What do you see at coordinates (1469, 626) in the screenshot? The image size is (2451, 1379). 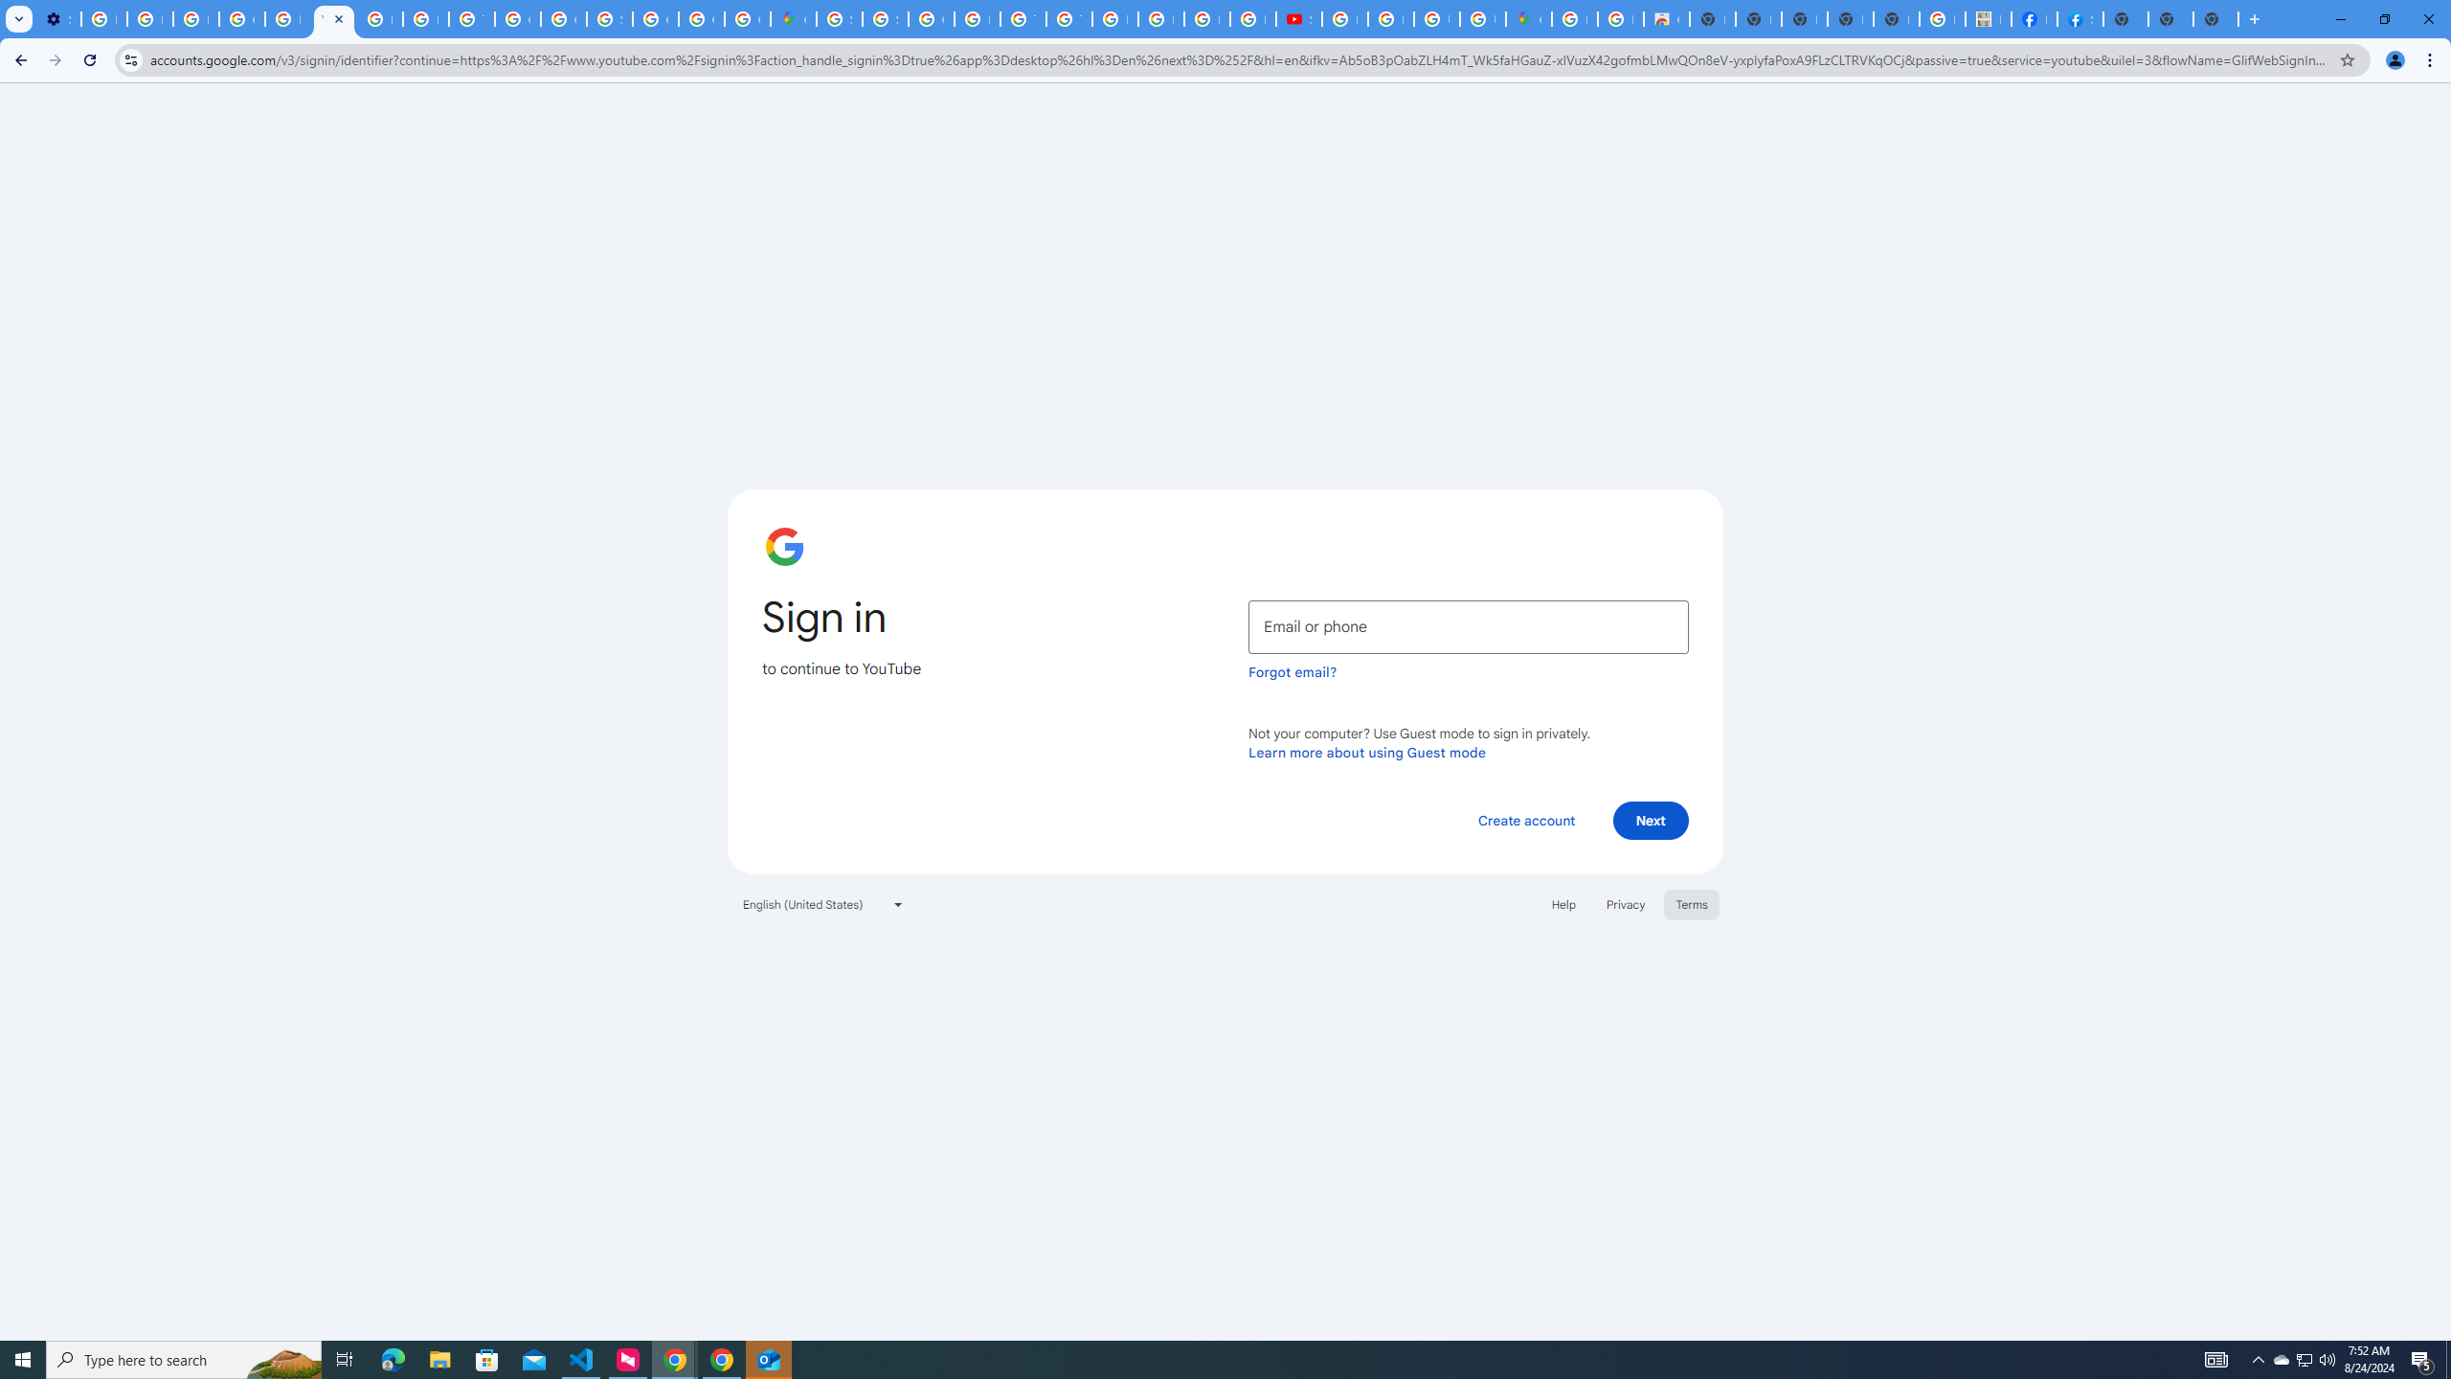 I see `Email or phone` at bounding box center [1469, 626].